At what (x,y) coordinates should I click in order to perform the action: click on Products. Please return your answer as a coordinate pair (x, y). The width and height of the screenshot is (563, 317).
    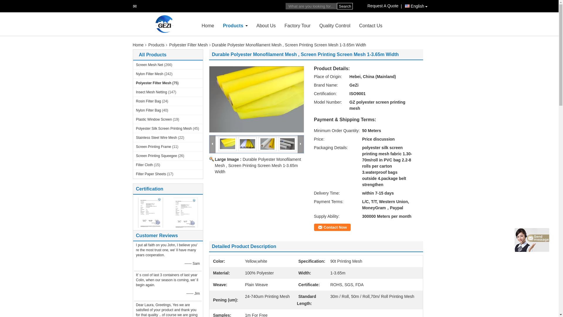
    Looking at the image, I should click on (233, 26).